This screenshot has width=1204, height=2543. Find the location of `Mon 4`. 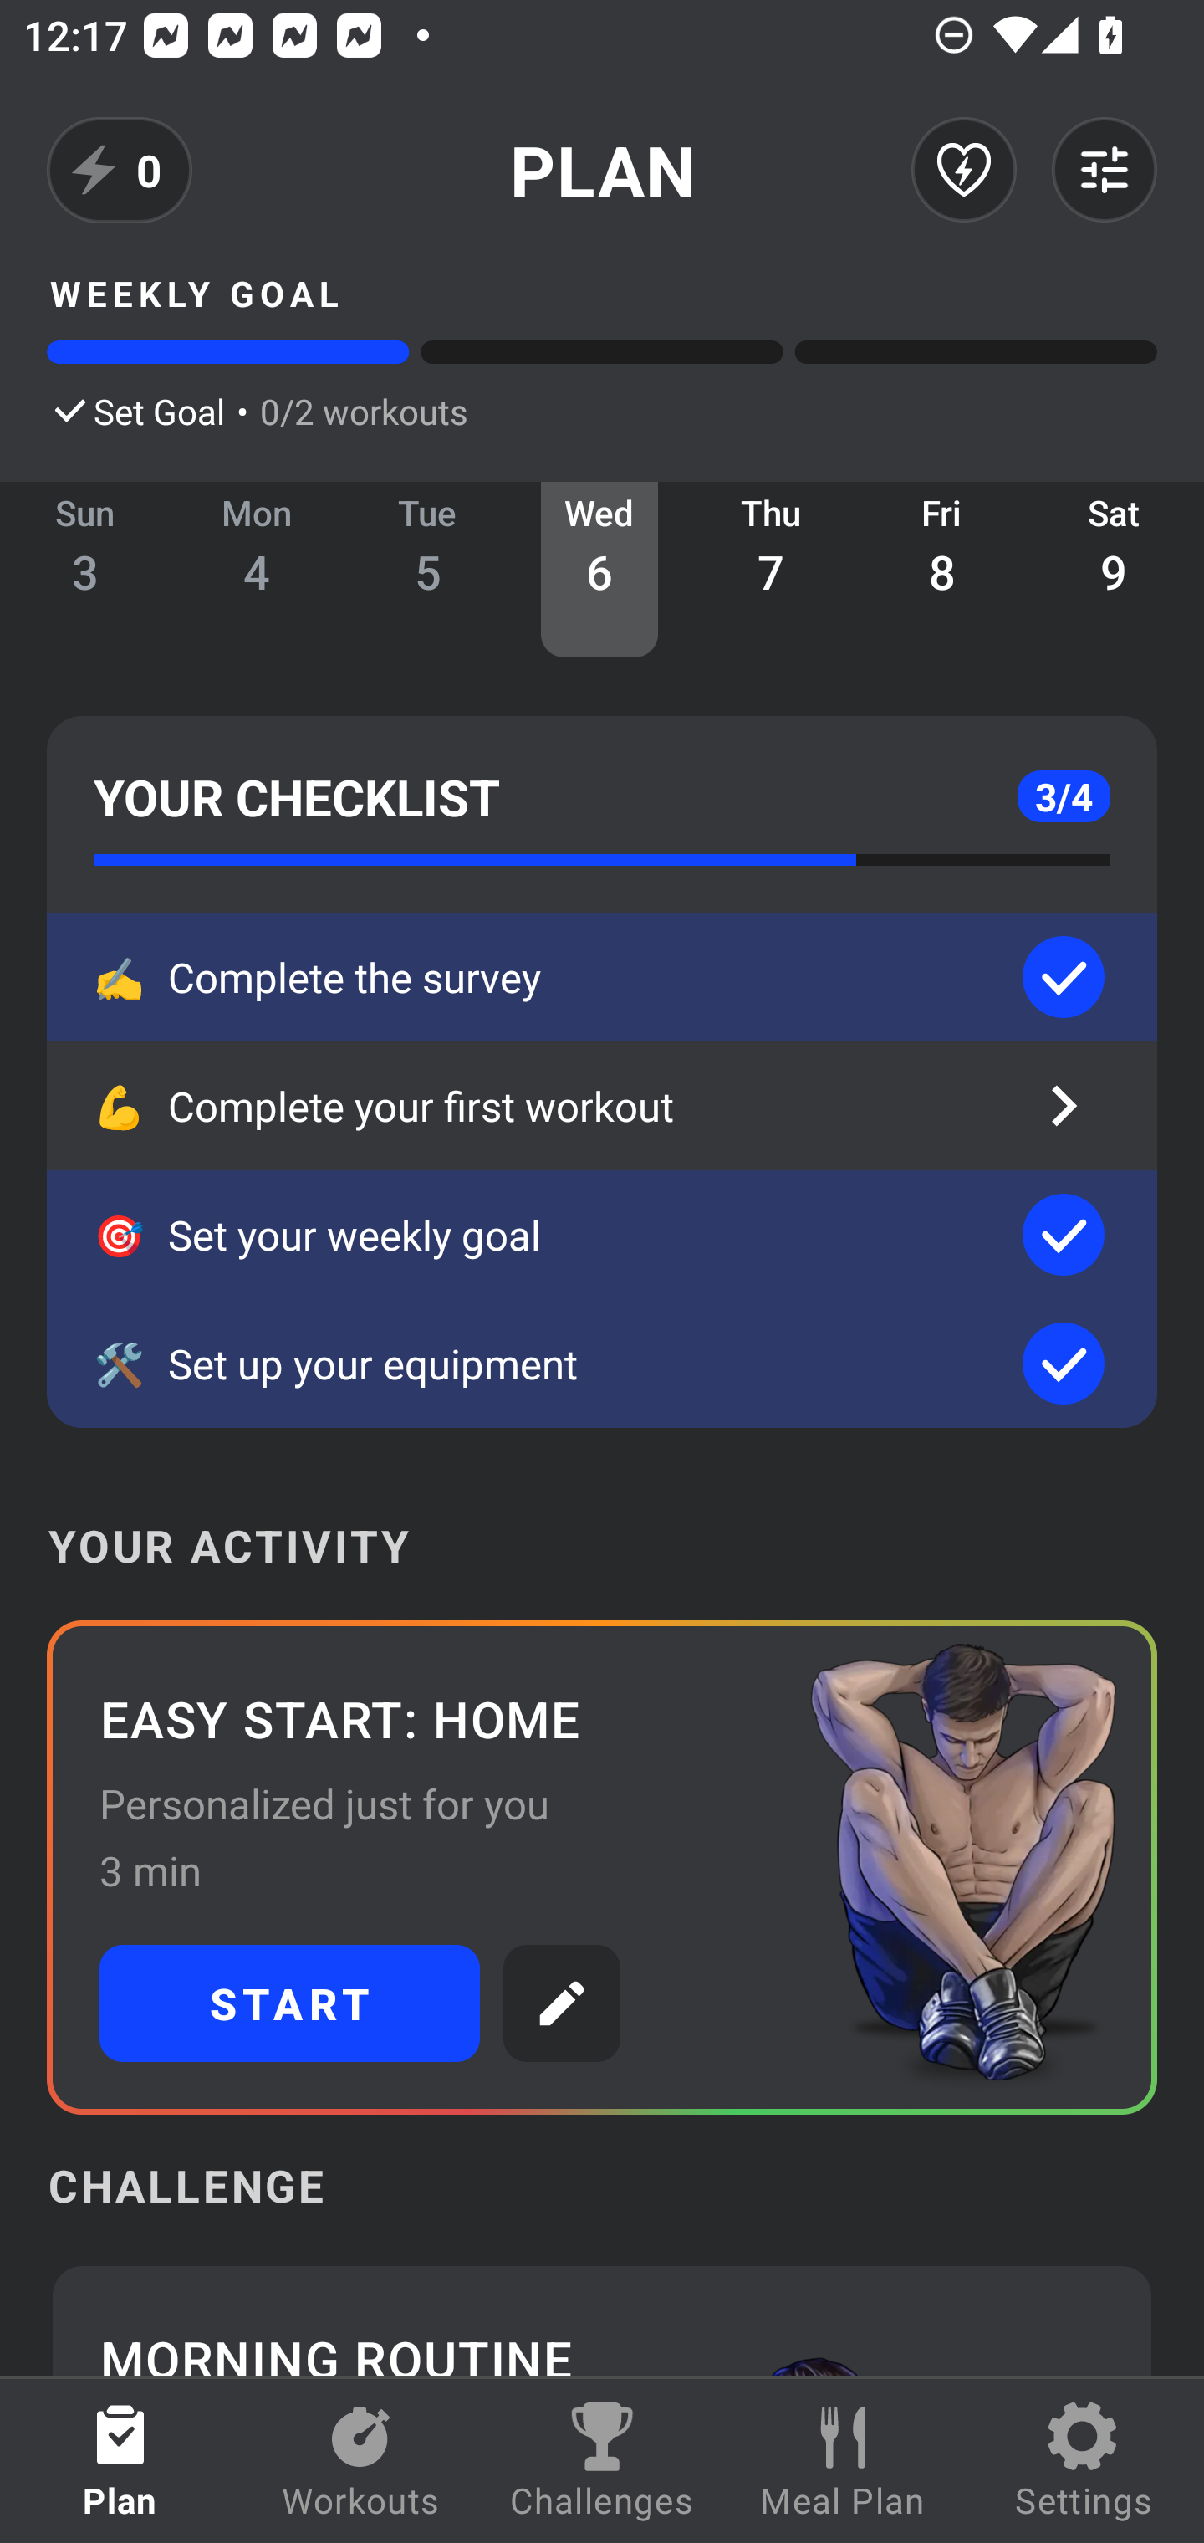

Mon 4 is located at coordinates (257, 569).